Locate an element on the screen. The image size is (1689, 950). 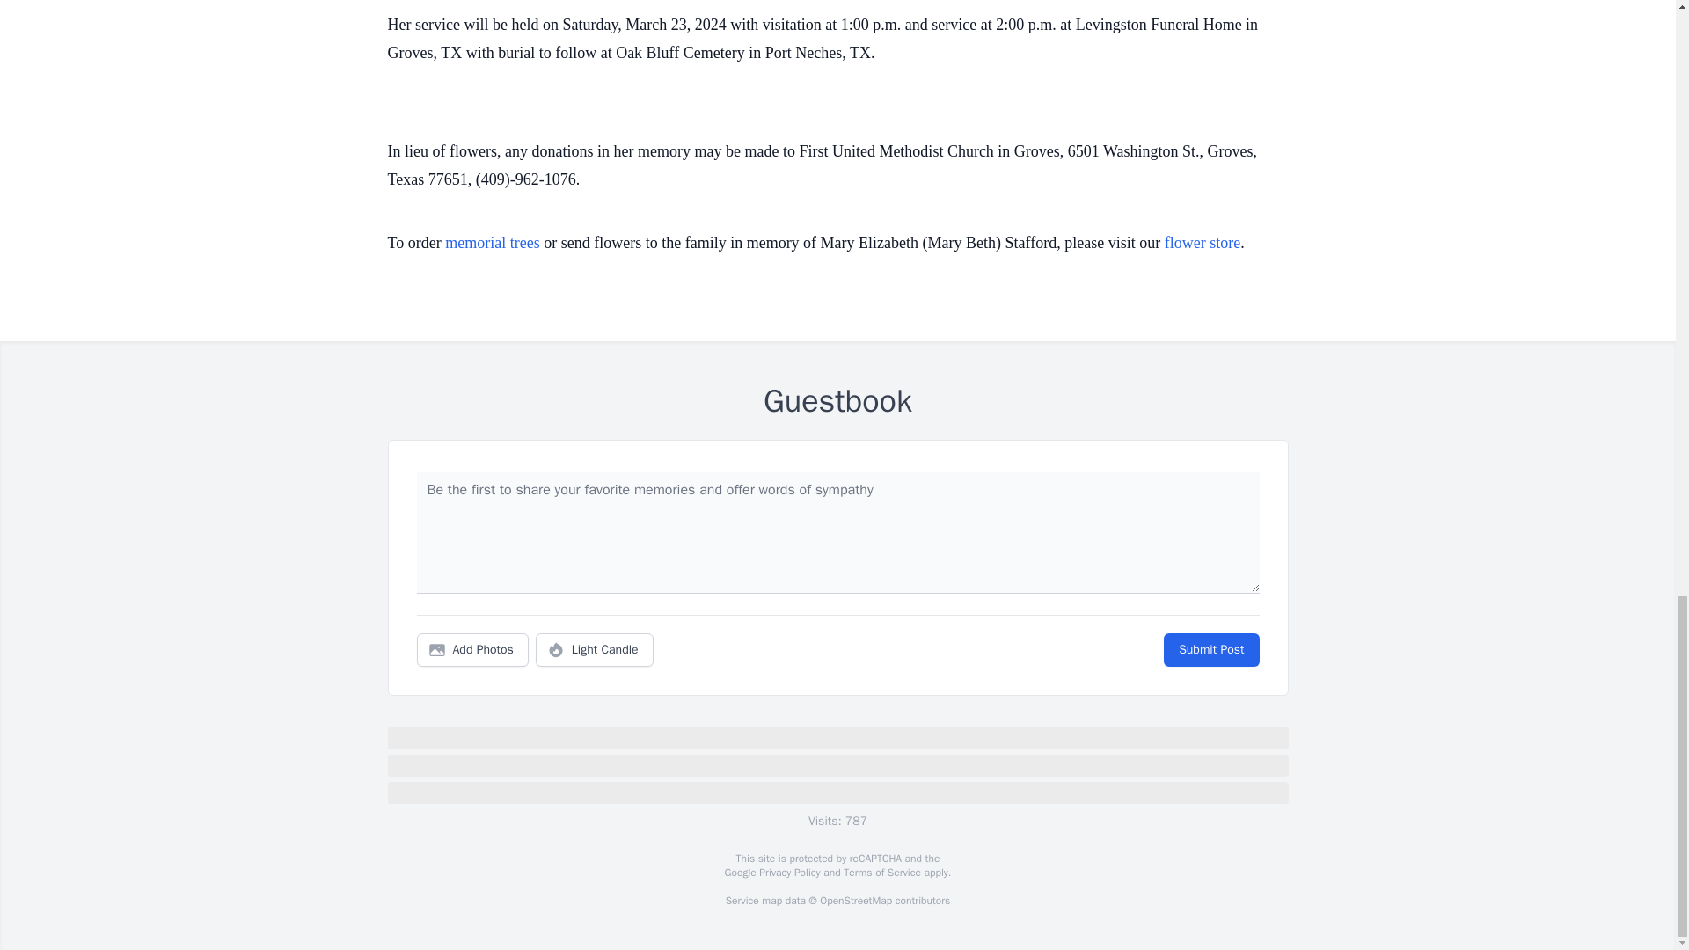
OpenStreetMap is located at coordinates (855, 901).